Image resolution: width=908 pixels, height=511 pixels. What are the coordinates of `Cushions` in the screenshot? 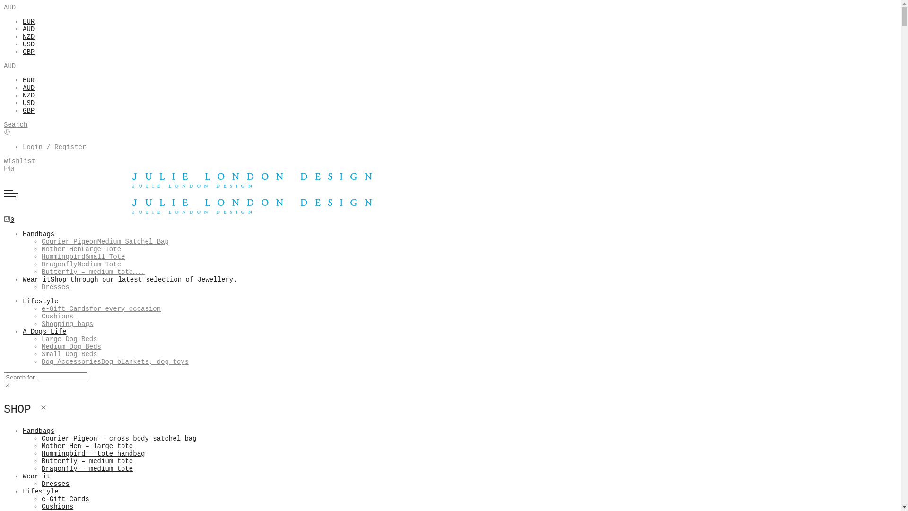 It's located at (58, 317).